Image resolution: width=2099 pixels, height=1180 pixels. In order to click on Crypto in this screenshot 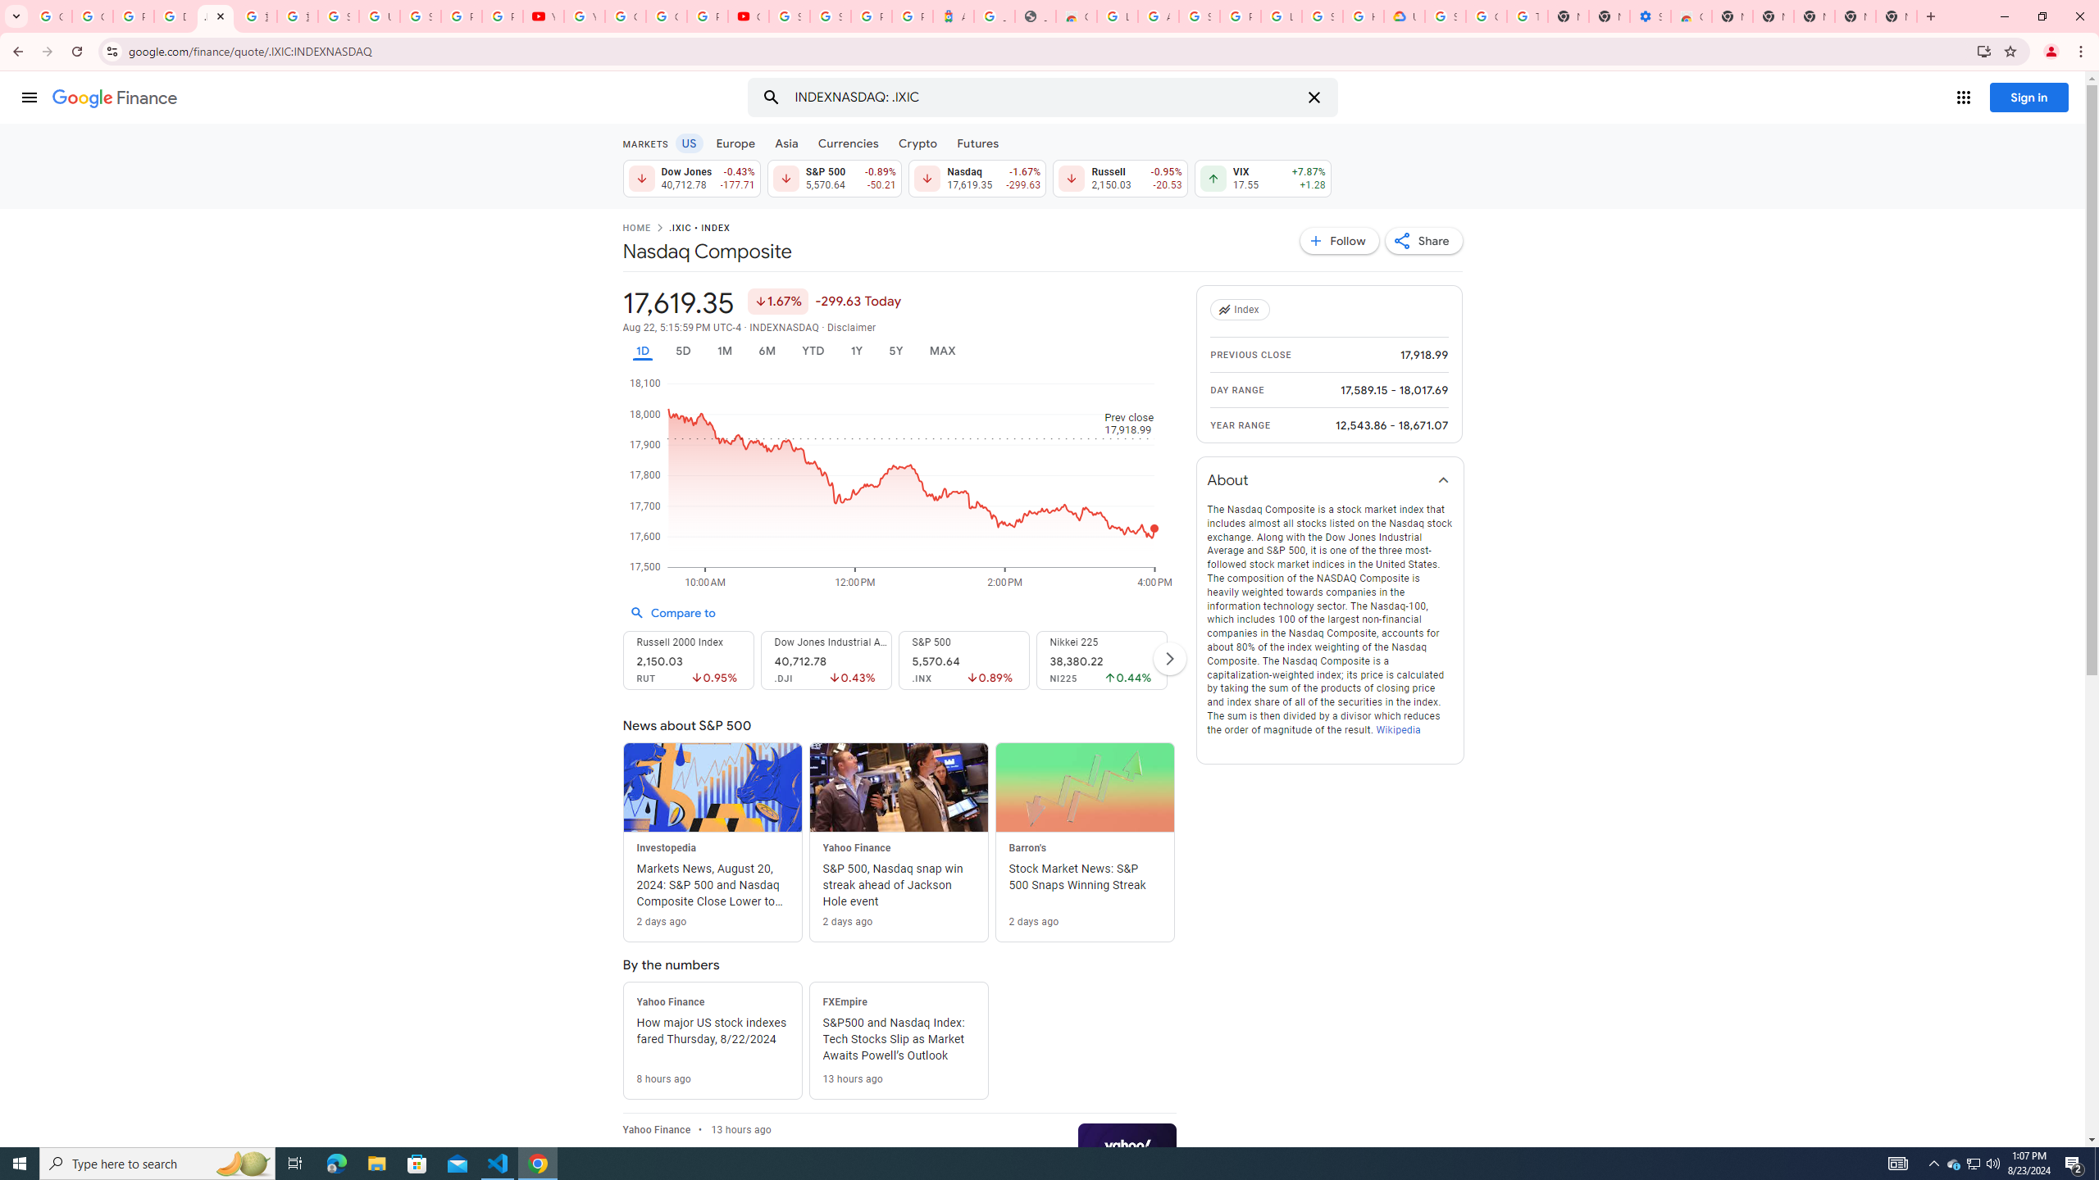, I will do `click(918, 143)`.